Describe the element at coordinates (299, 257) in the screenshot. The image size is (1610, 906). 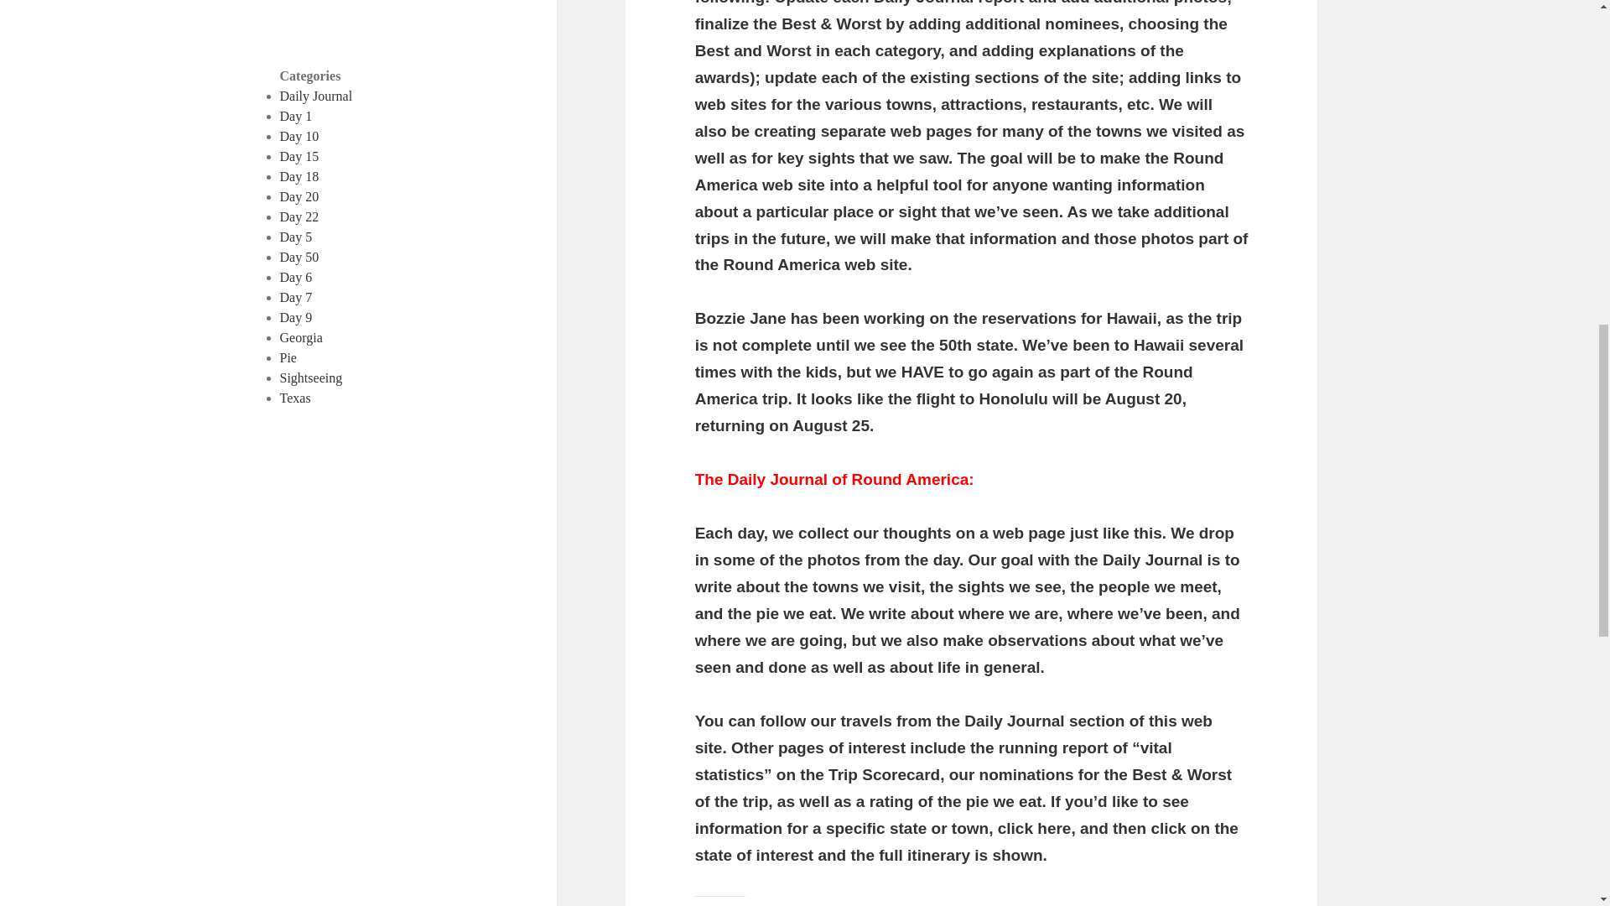
I see `Day 50` at that location.